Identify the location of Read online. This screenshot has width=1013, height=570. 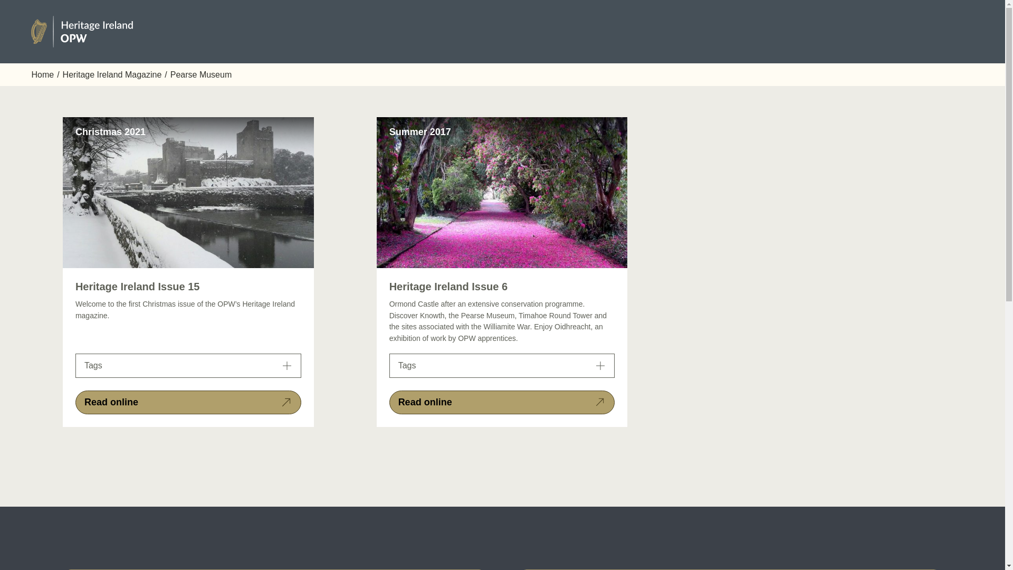
(188, 402).